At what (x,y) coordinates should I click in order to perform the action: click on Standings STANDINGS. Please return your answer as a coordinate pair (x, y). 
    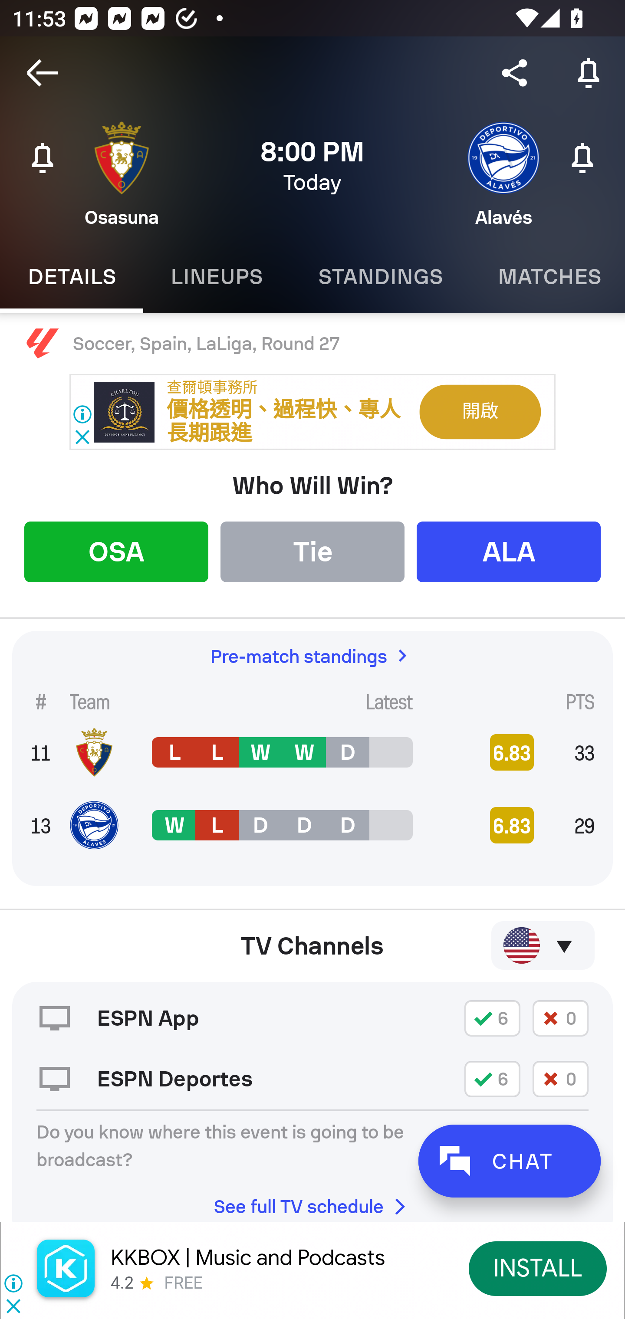
    Looking at the image, I should click on (380, 277).